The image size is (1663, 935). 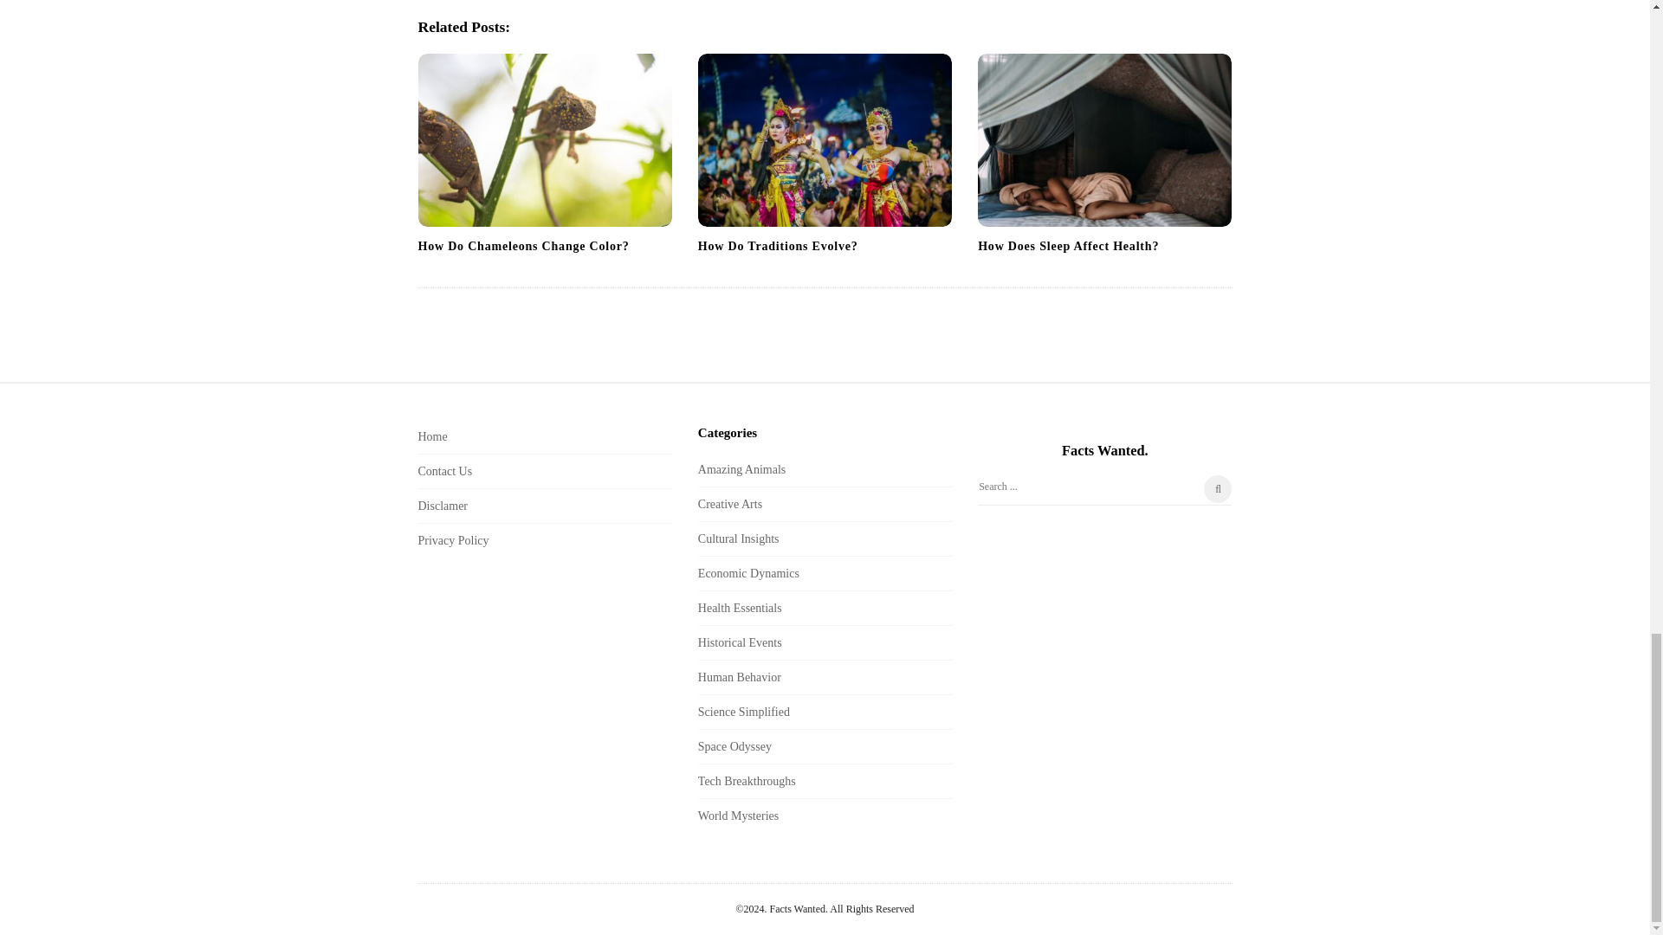 What do you see at coordinates (740, 608) in the screenshot?
I see `Health Essentials` at bounding box center [740, 608].